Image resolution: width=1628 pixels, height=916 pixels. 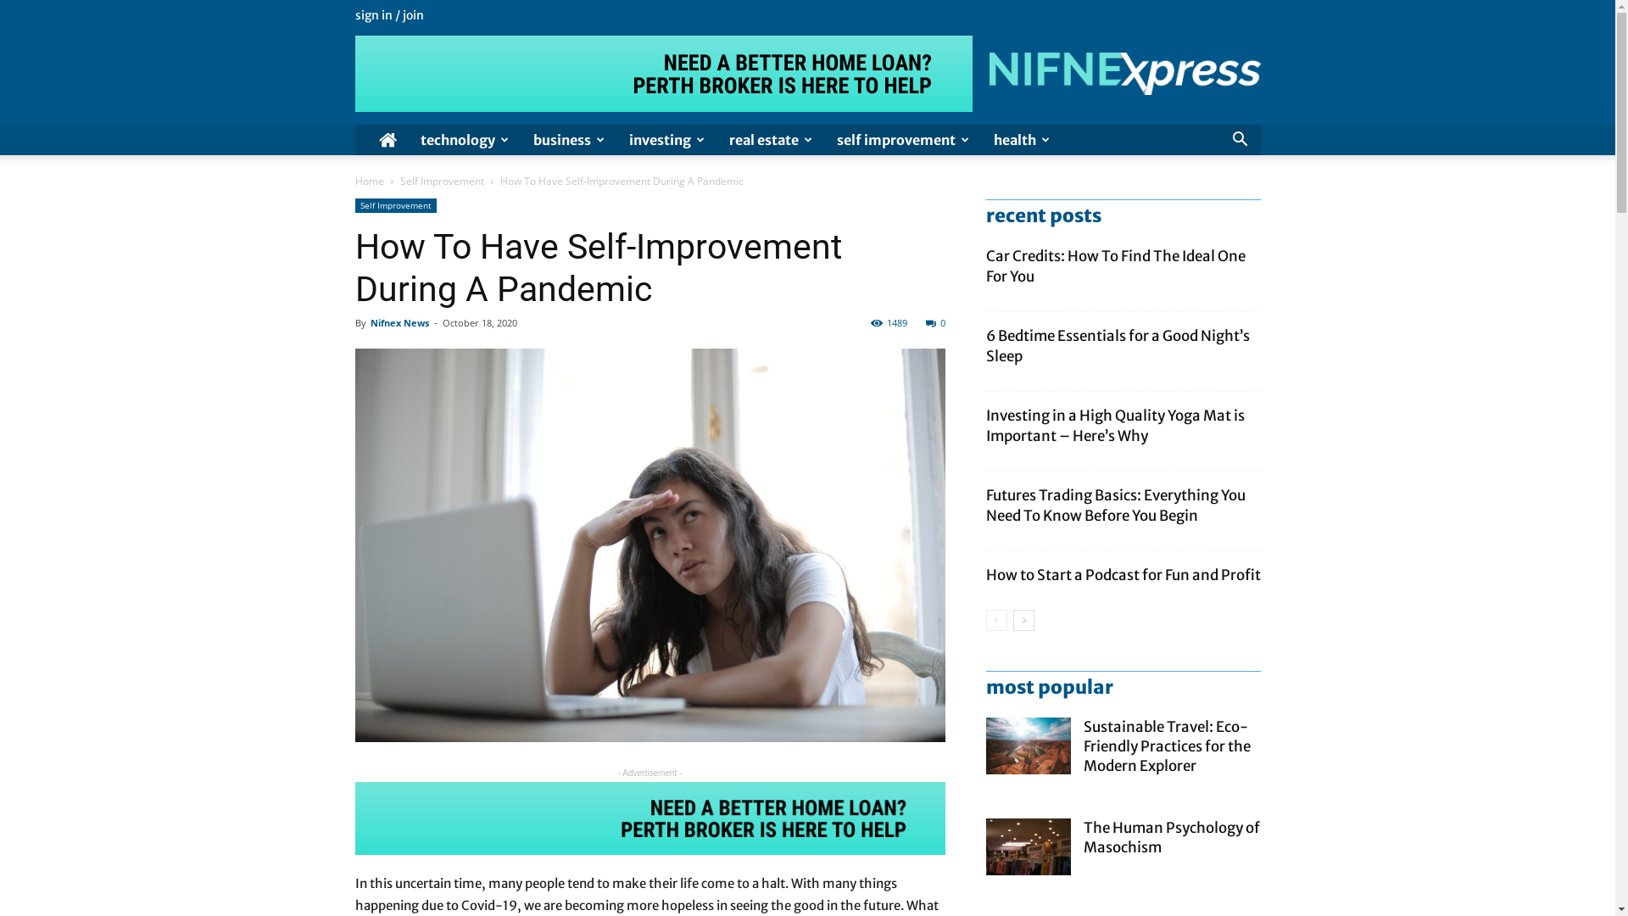 I want to click on self improvement, so click(x=902, y=140).